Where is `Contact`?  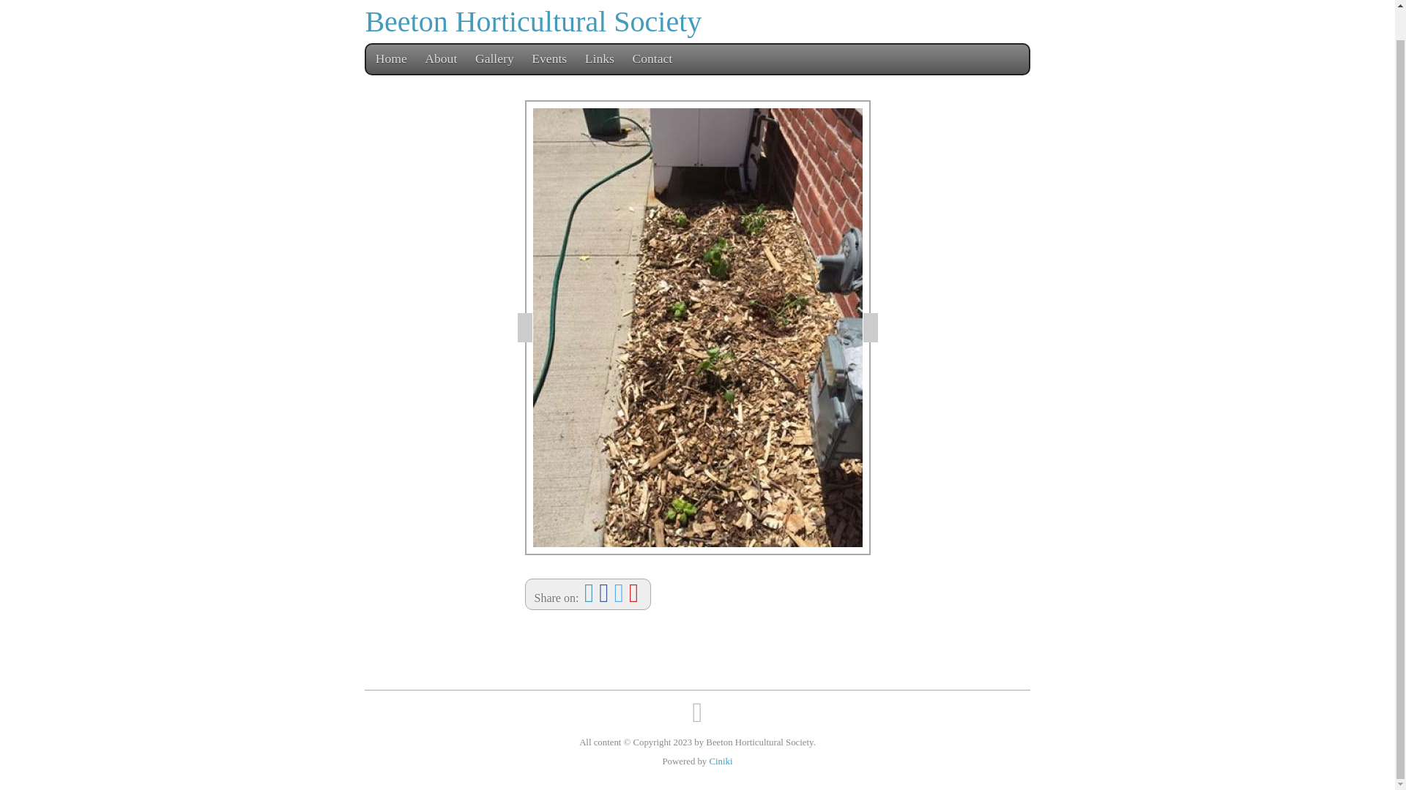 Contact is located at coordinates (653, 90).